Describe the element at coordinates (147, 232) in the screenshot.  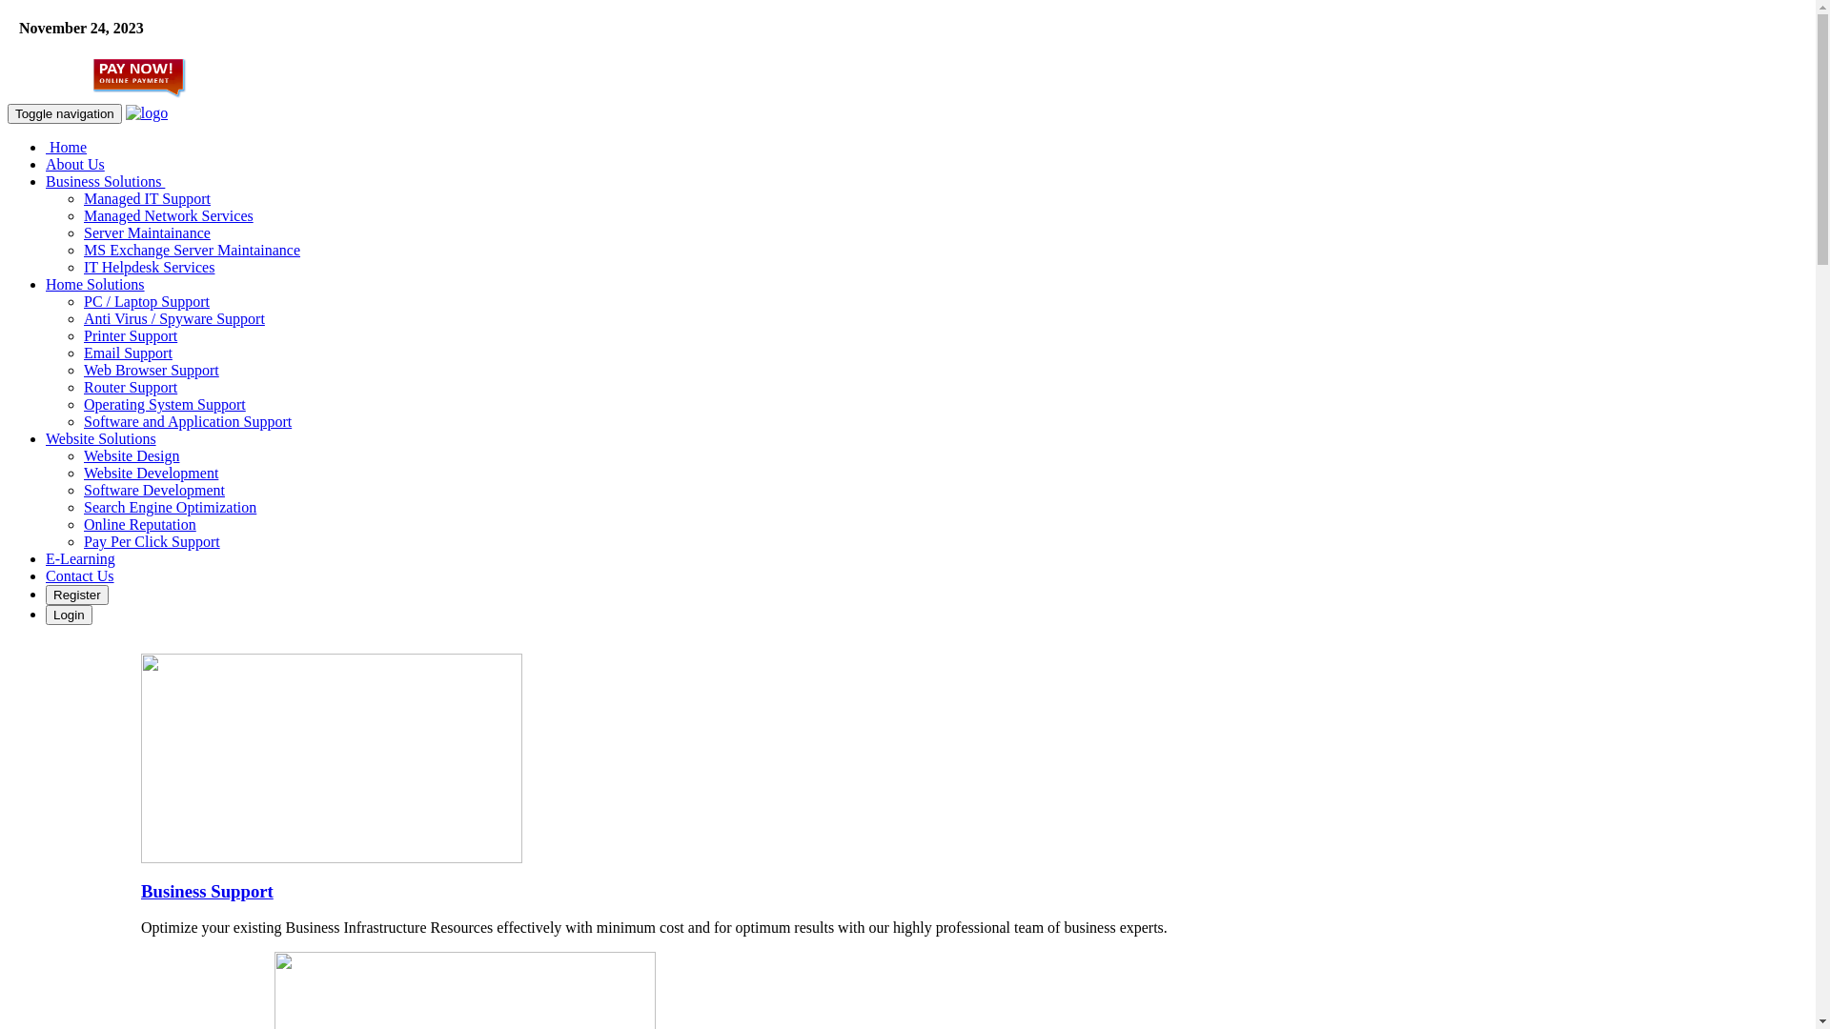
I see `Server Maintainance` at that location.